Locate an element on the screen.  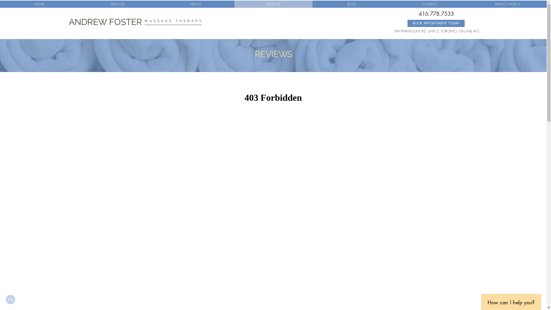
BOOK APPOINTMENT TODAY is located at coordinates (436, 24).